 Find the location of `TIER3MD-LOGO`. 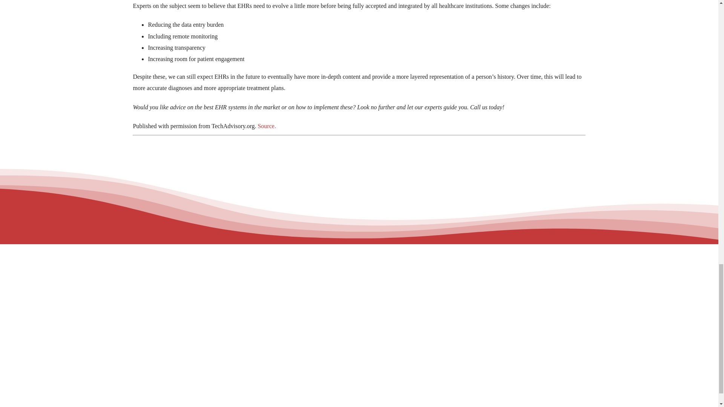

TIER3MD-LOGO is located at coordinates (182, 277).